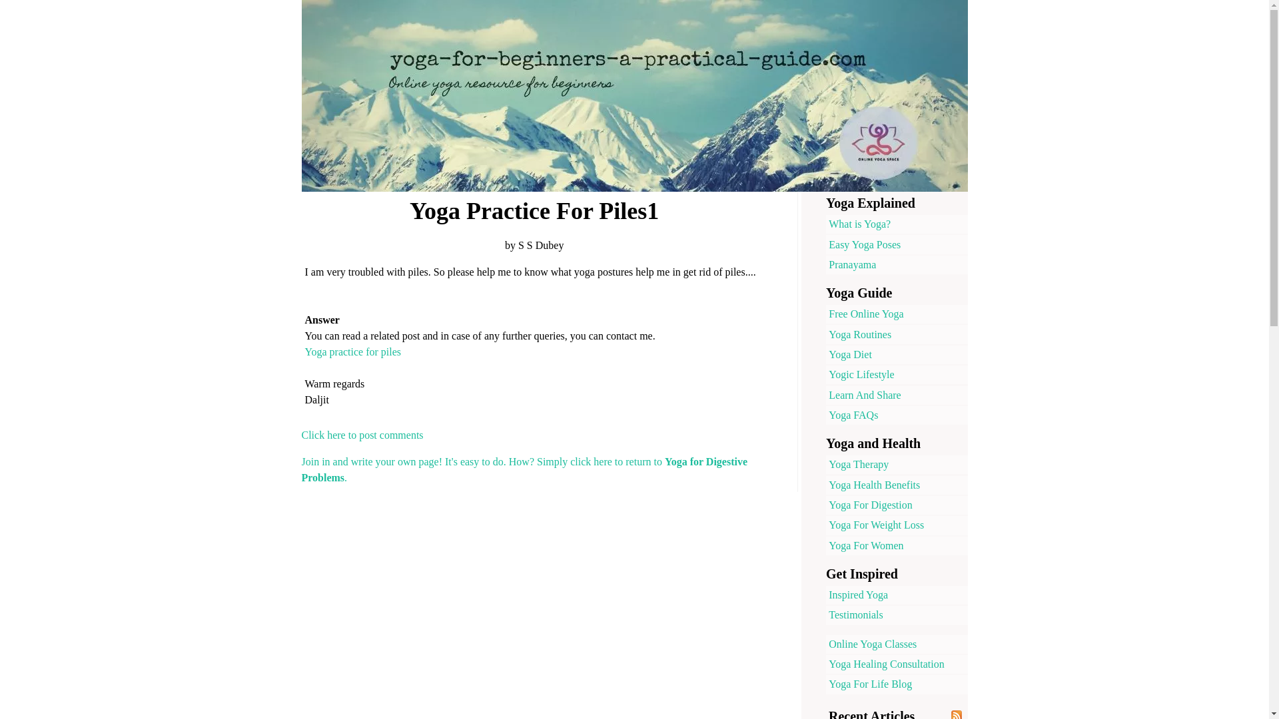 The image size is (1279, 719). Describe the element at coordinates (353, 352) in the screenshot. I see `Yoga practice for piles` at that location.